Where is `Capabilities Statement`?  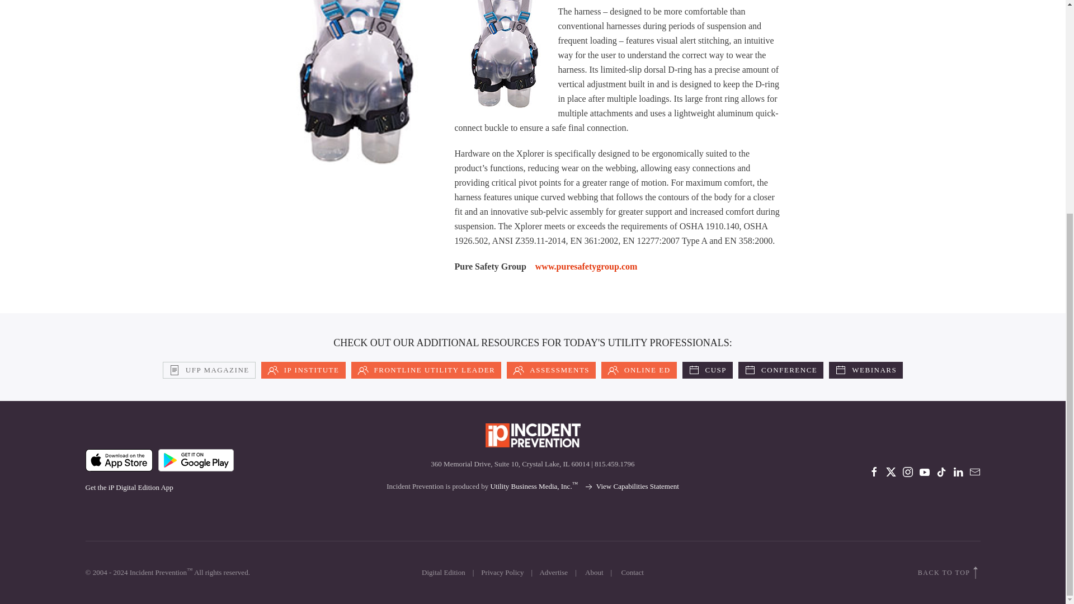 Capabilities Statement is located at coordinates (631, 485).